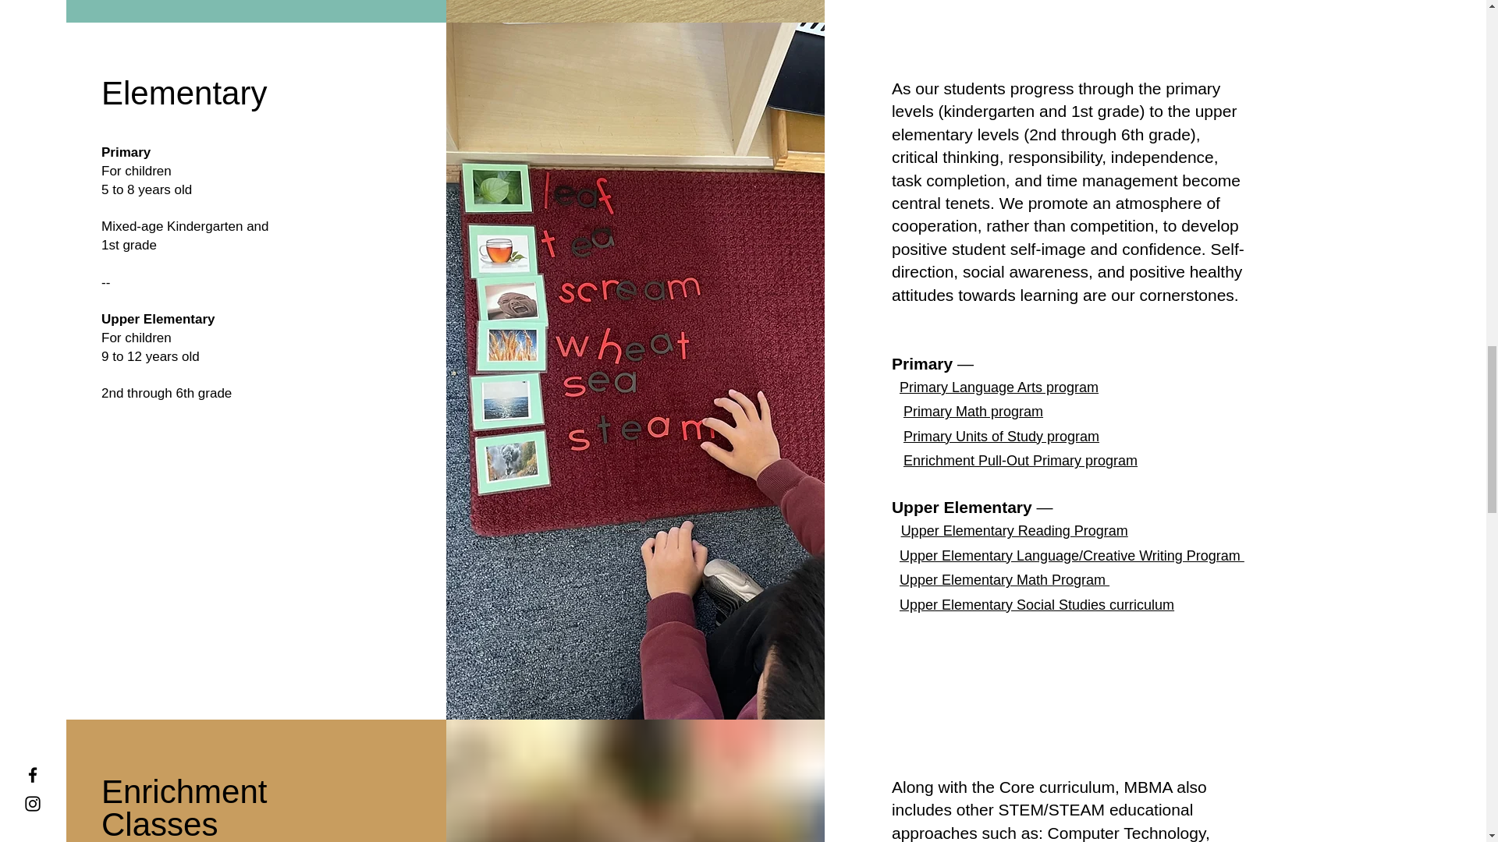 This screenshot has height=842, width=1498. What do you see at coordinates (1037, 605) in the screenshot?
I see `Upper Elementary Social Studies curriculum` at bounding box center [1037, 605].